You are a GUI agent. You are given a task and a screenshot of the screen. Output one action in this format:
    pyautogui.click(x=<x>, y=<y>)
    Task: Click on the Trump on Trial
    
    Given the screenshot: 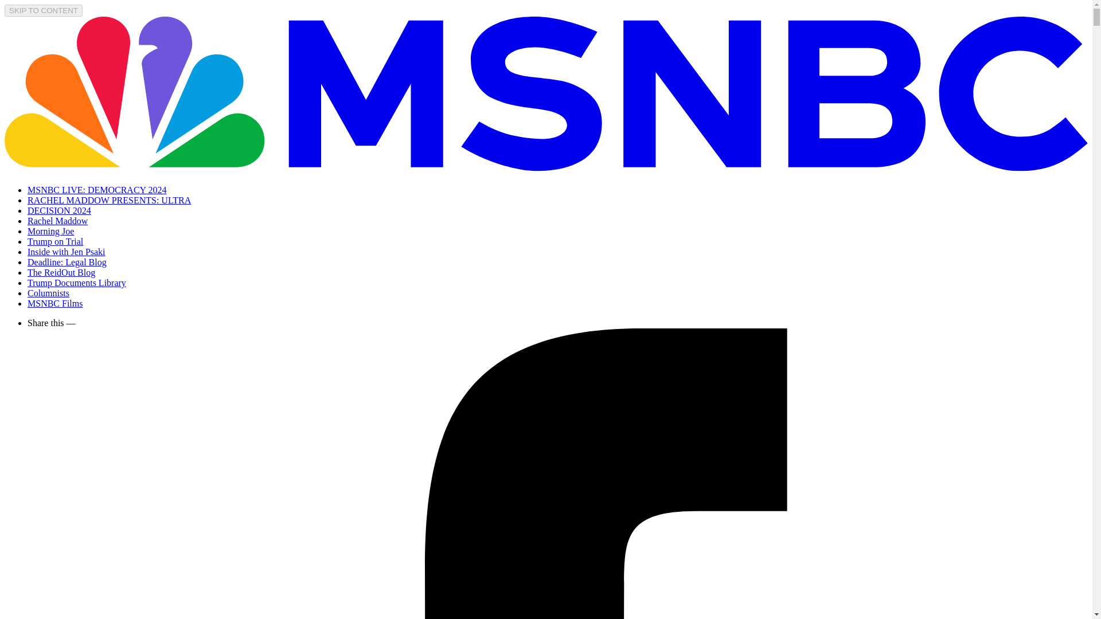 What is the action you would take?
    pyautogui.click(x=55, y=241)
    